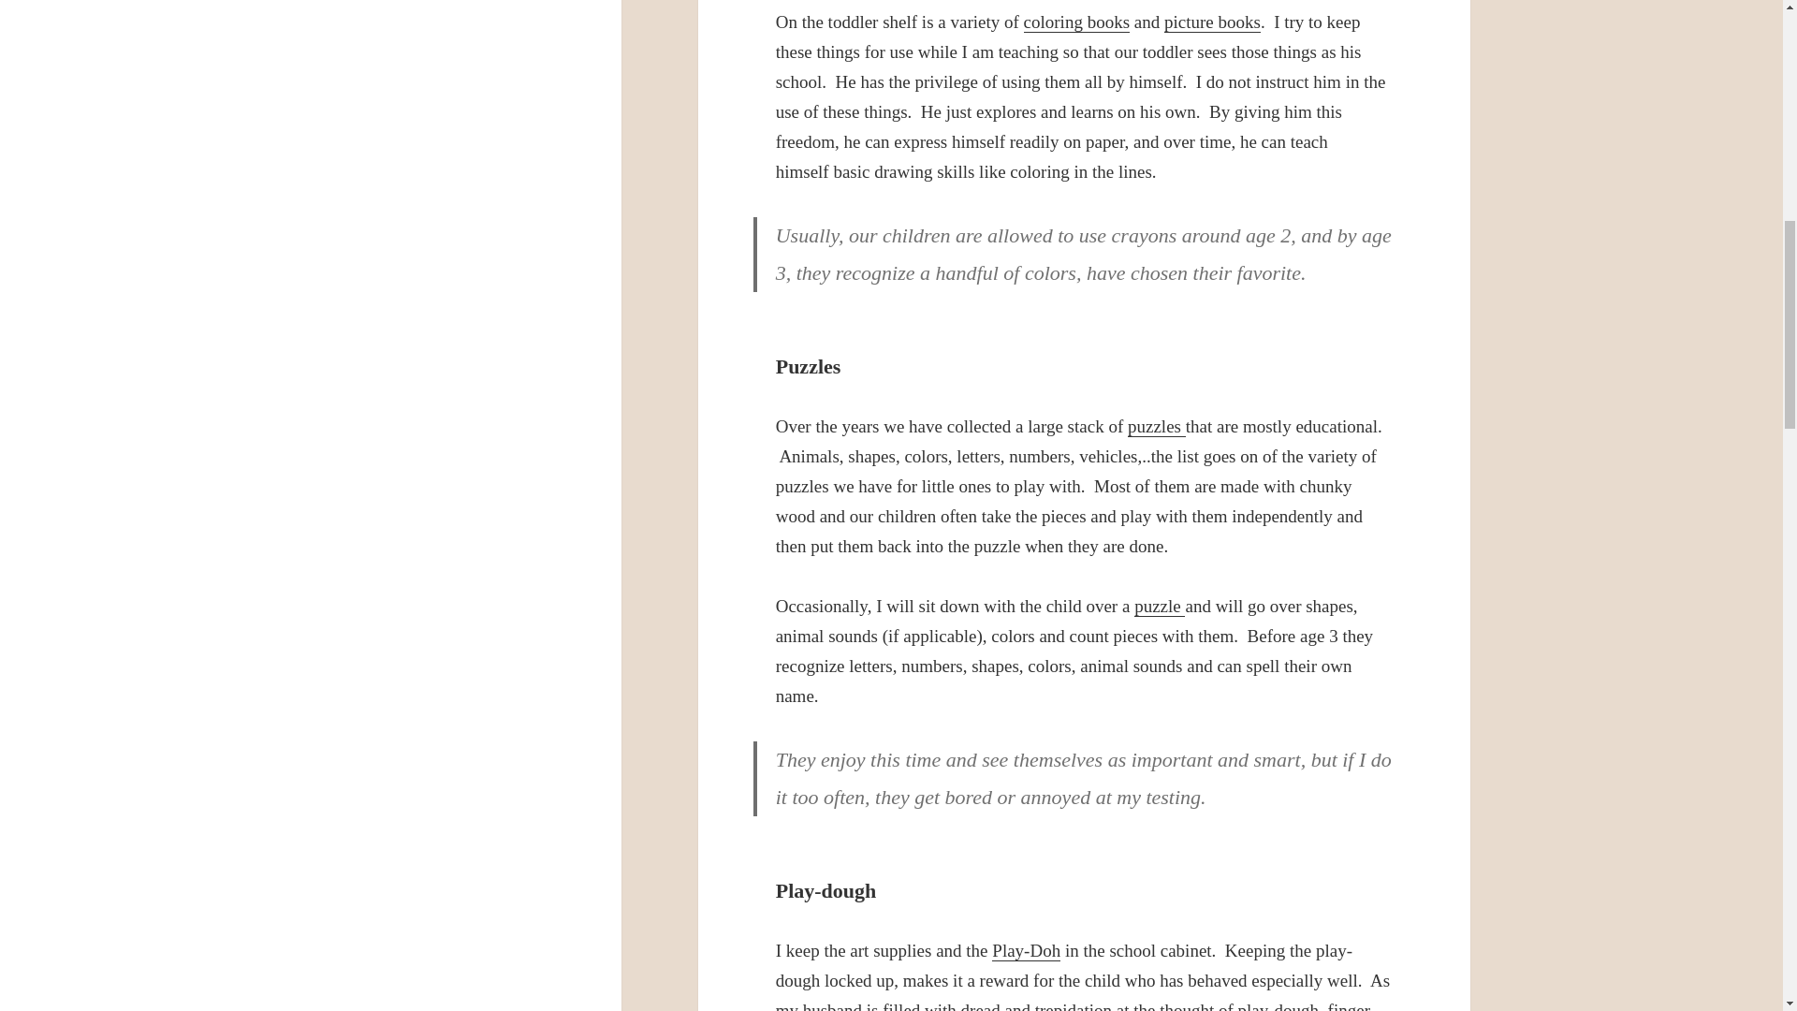  What do you see at coordinates (1026, 951) in the screenshot?
I see `Play-Doh` at bounding box center [1026, 951].